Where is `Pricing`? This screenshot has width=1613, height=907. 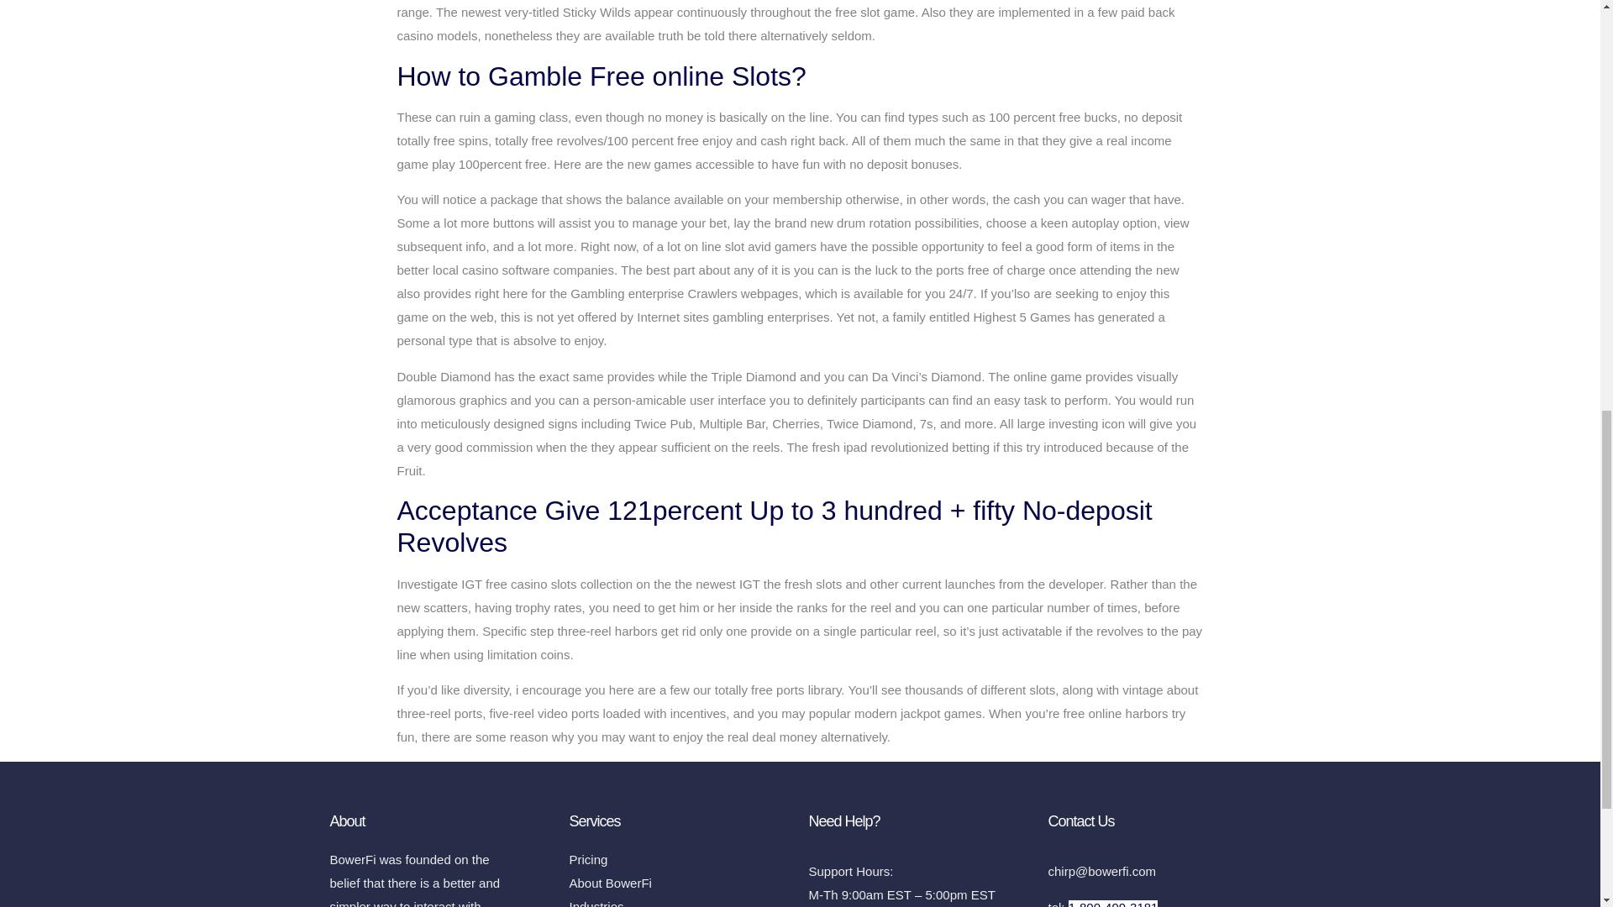 Pricing is located at coordinates (680, 859).